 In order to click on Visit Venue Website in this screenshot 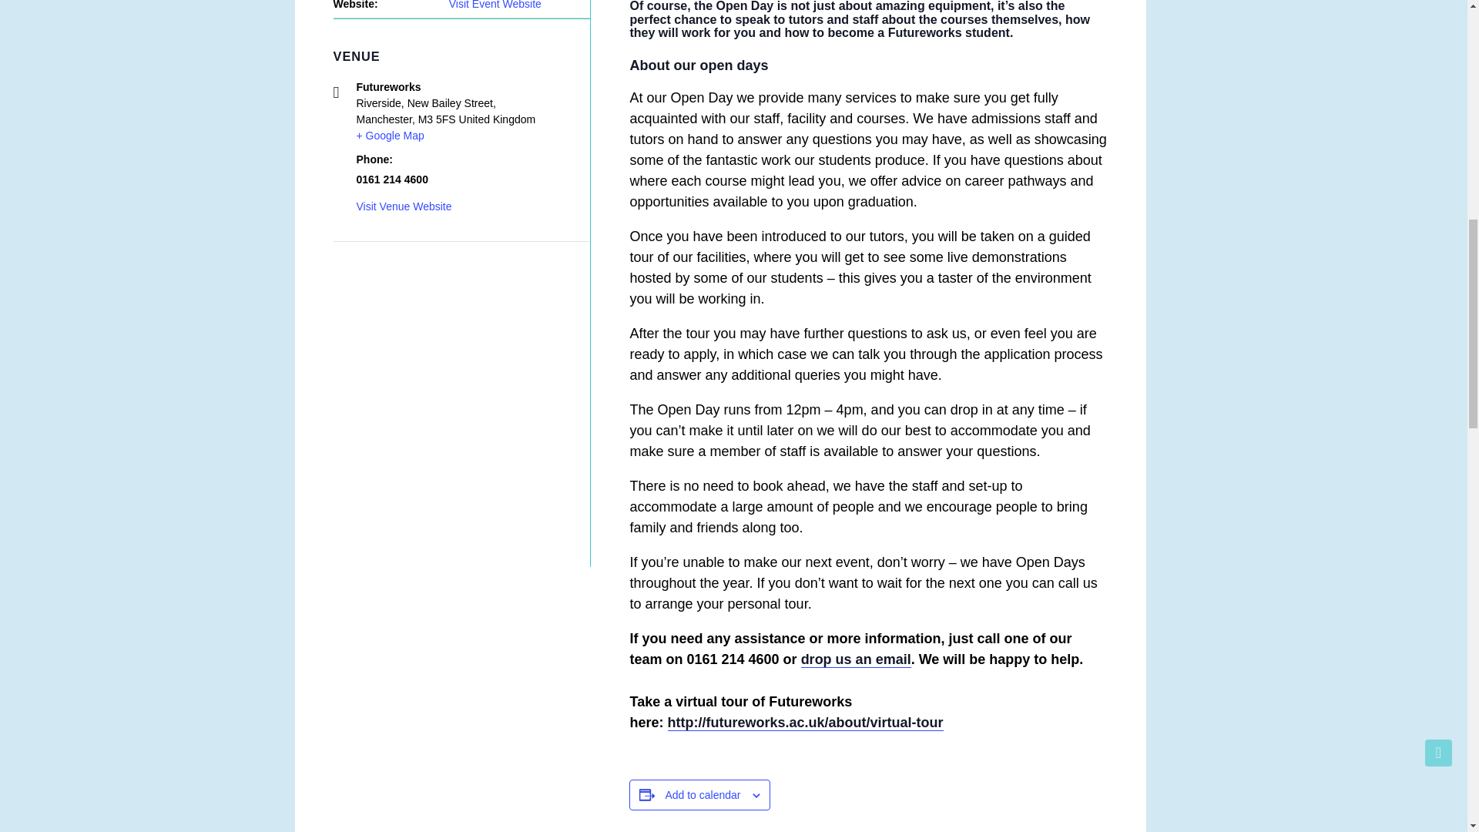, I will do `click(404, 206)`.